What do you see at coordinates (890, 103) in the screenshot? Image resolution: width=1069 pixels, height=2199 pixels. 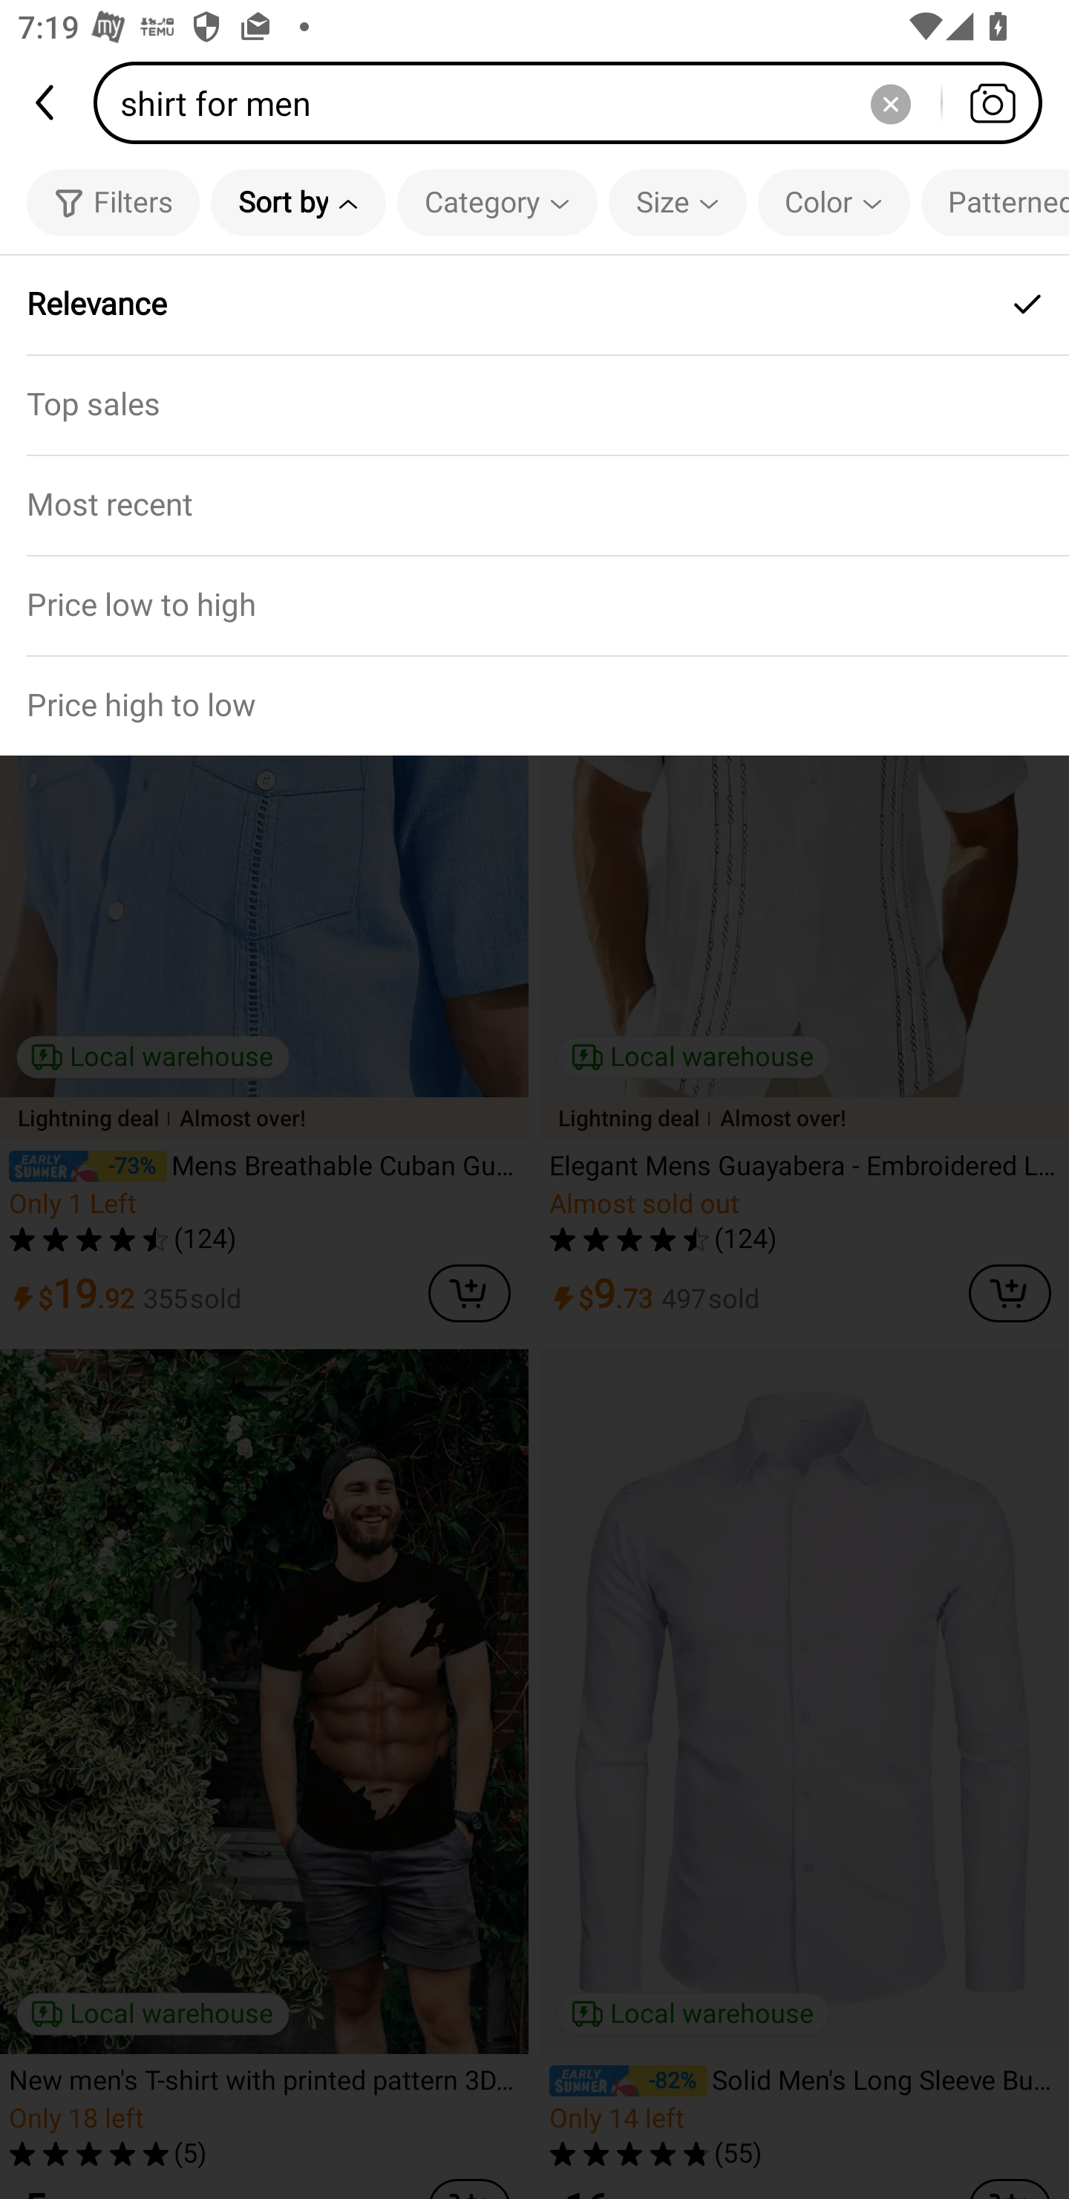 I see `Delete search history` at bounding box center [890, 103].